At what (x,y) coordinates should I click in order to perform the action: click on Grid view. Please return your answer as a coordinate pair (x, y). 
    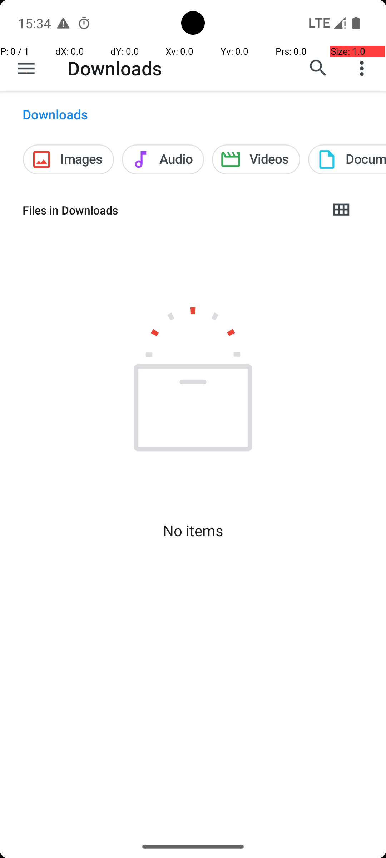
    Looking at the image, I should click on (341, 210).